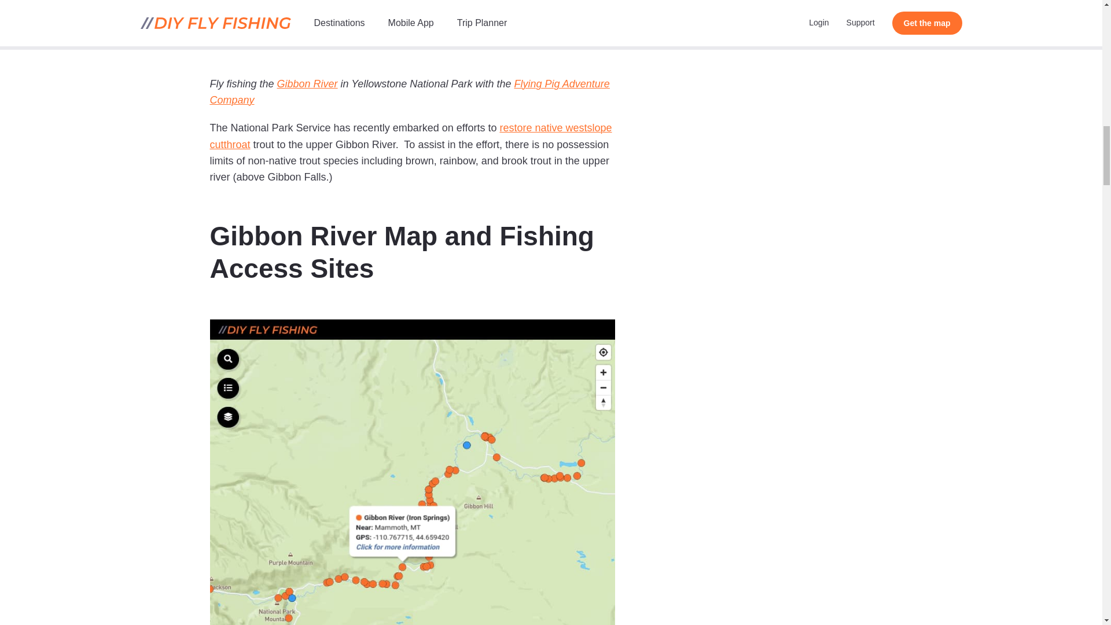  Describe the element at coordinates (307, 84) in the screenshot. I see `Gibbon River` at that location.